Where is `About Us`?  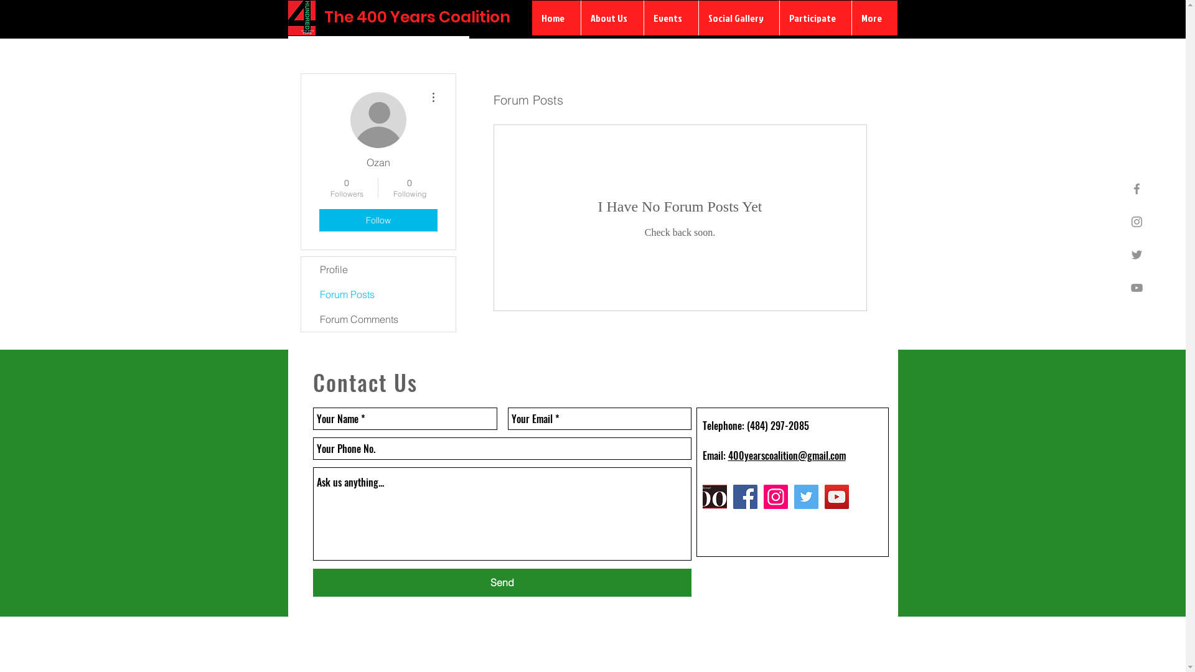
About Us is located at coordinates (611, 18).